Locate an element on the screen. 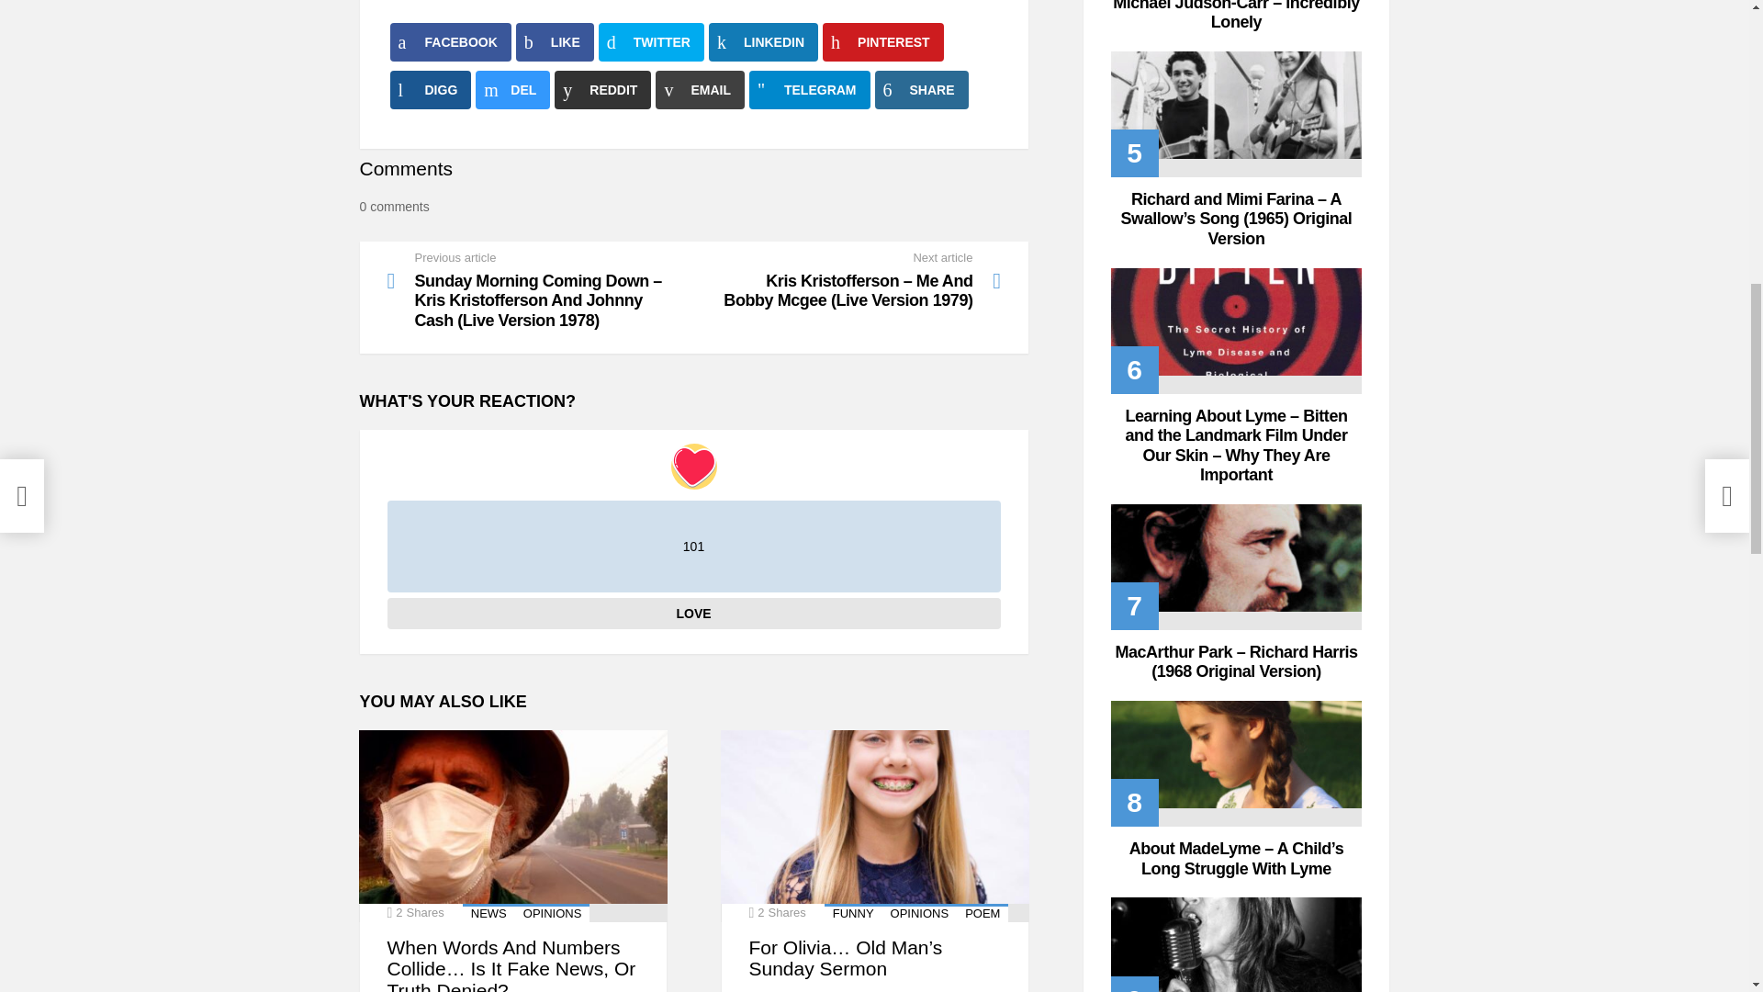  LINKEDIN is located at coordinates (762, 41).